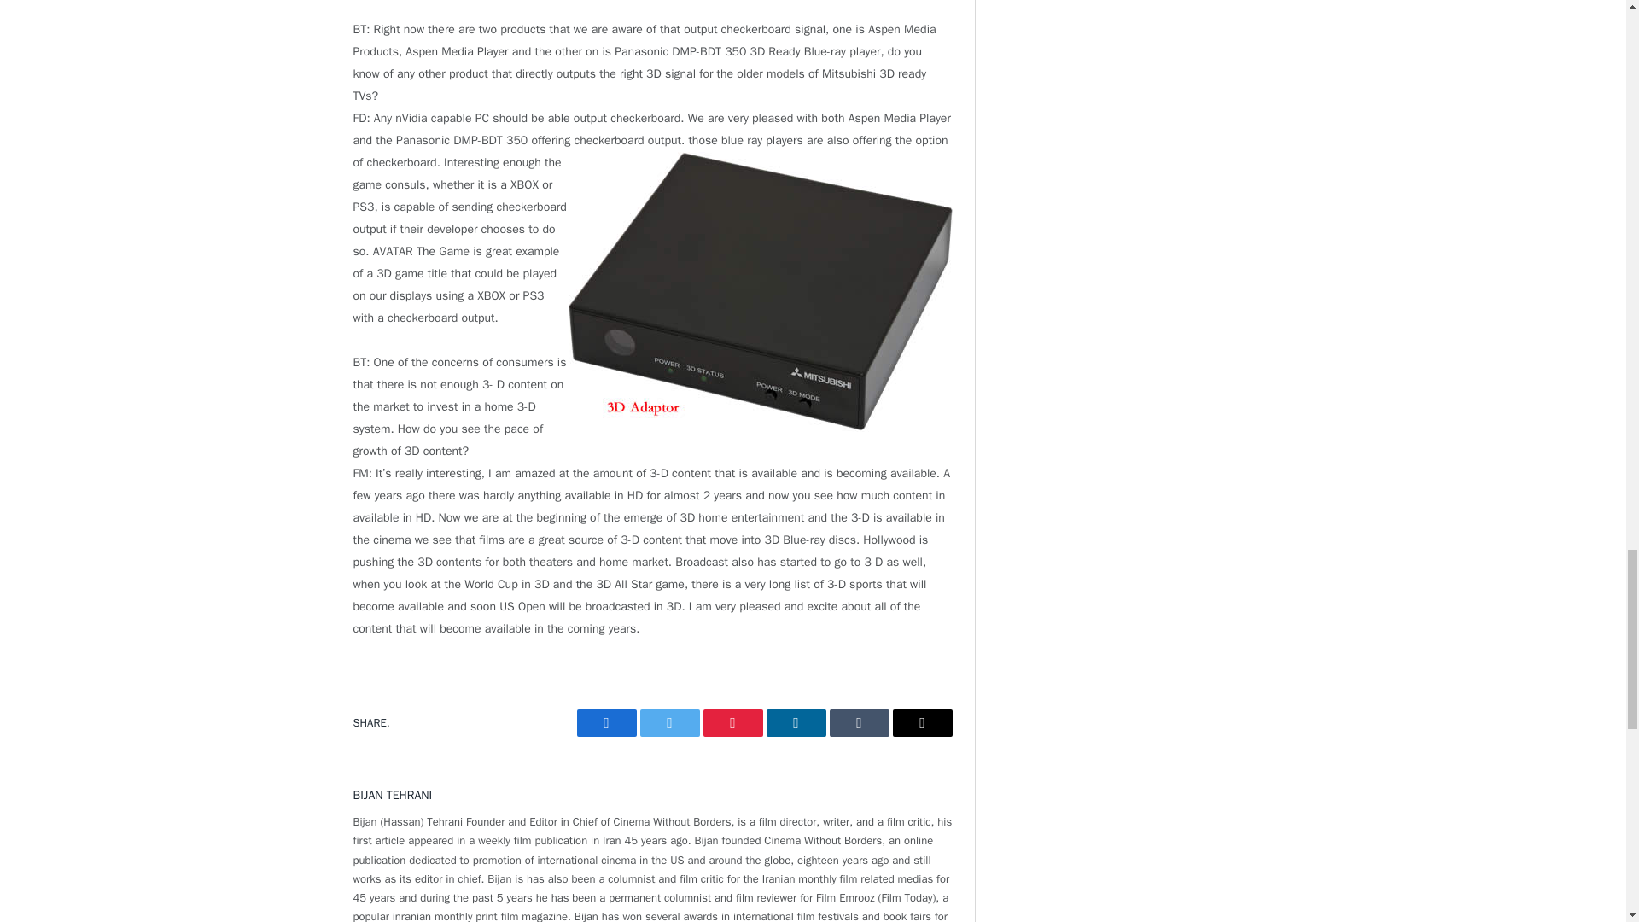 This screenshot has width=1639, height=922. Describe the element at coordinates (922, 722) in the screenshot. I see `Share via Email` at that location.